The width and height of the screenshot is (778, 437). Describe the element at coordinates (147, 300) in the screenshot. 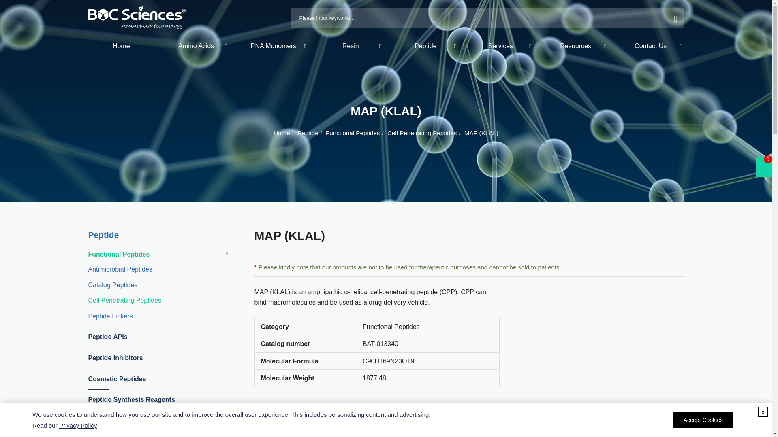

I see `Cell Penetrating Peptides` at that location.